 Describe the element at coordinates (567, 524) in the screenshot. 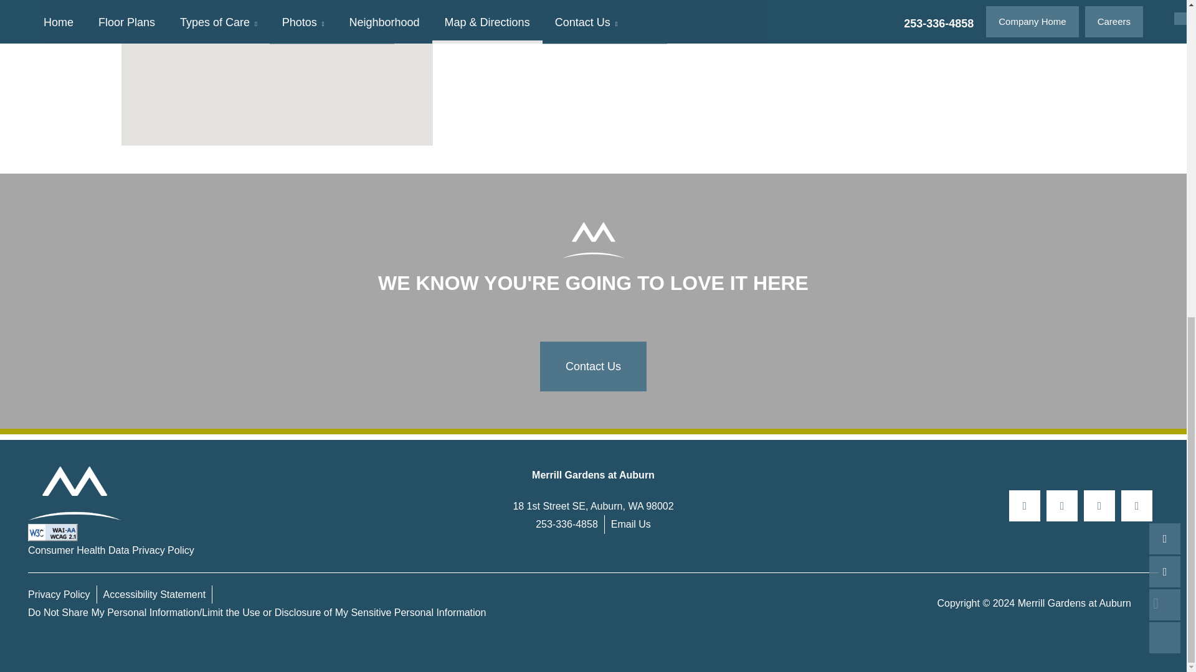

I see `Property Phone Number` at that location.